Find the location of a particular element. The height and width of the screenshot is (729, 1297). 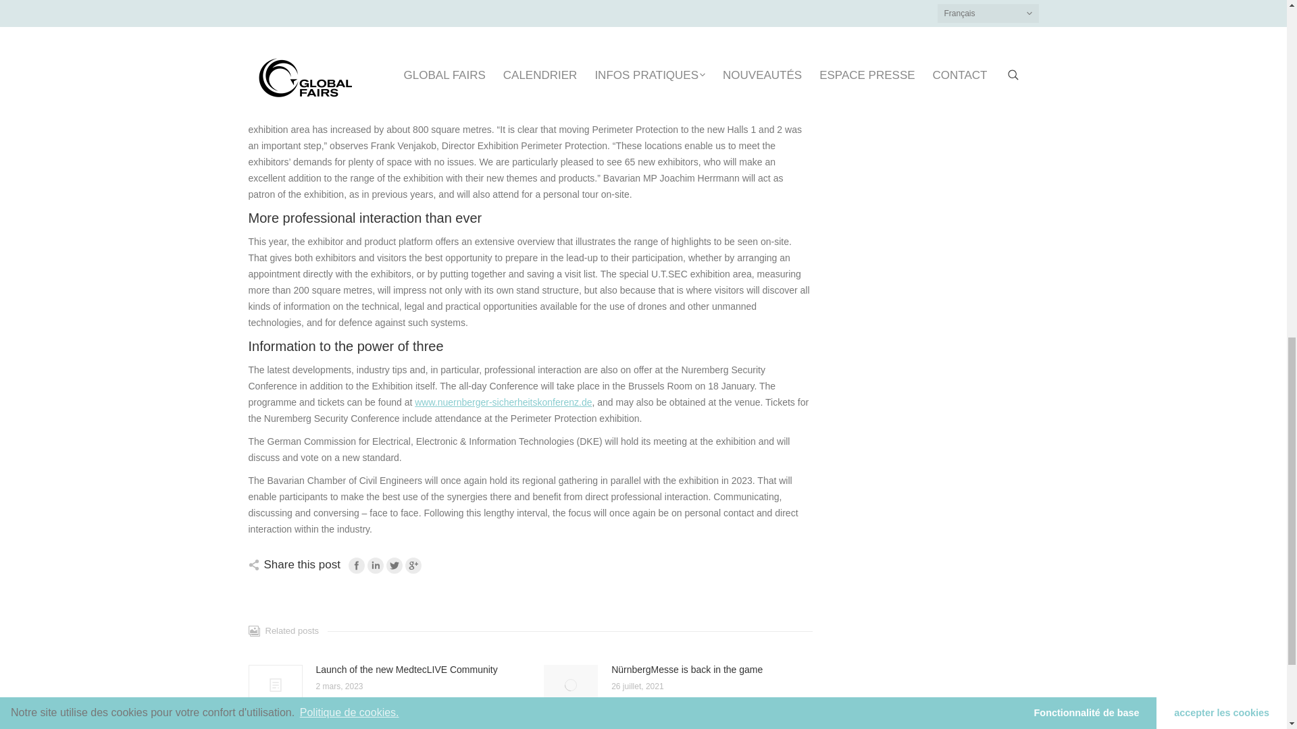

LinkedIn is located at coordinates (376, 566).